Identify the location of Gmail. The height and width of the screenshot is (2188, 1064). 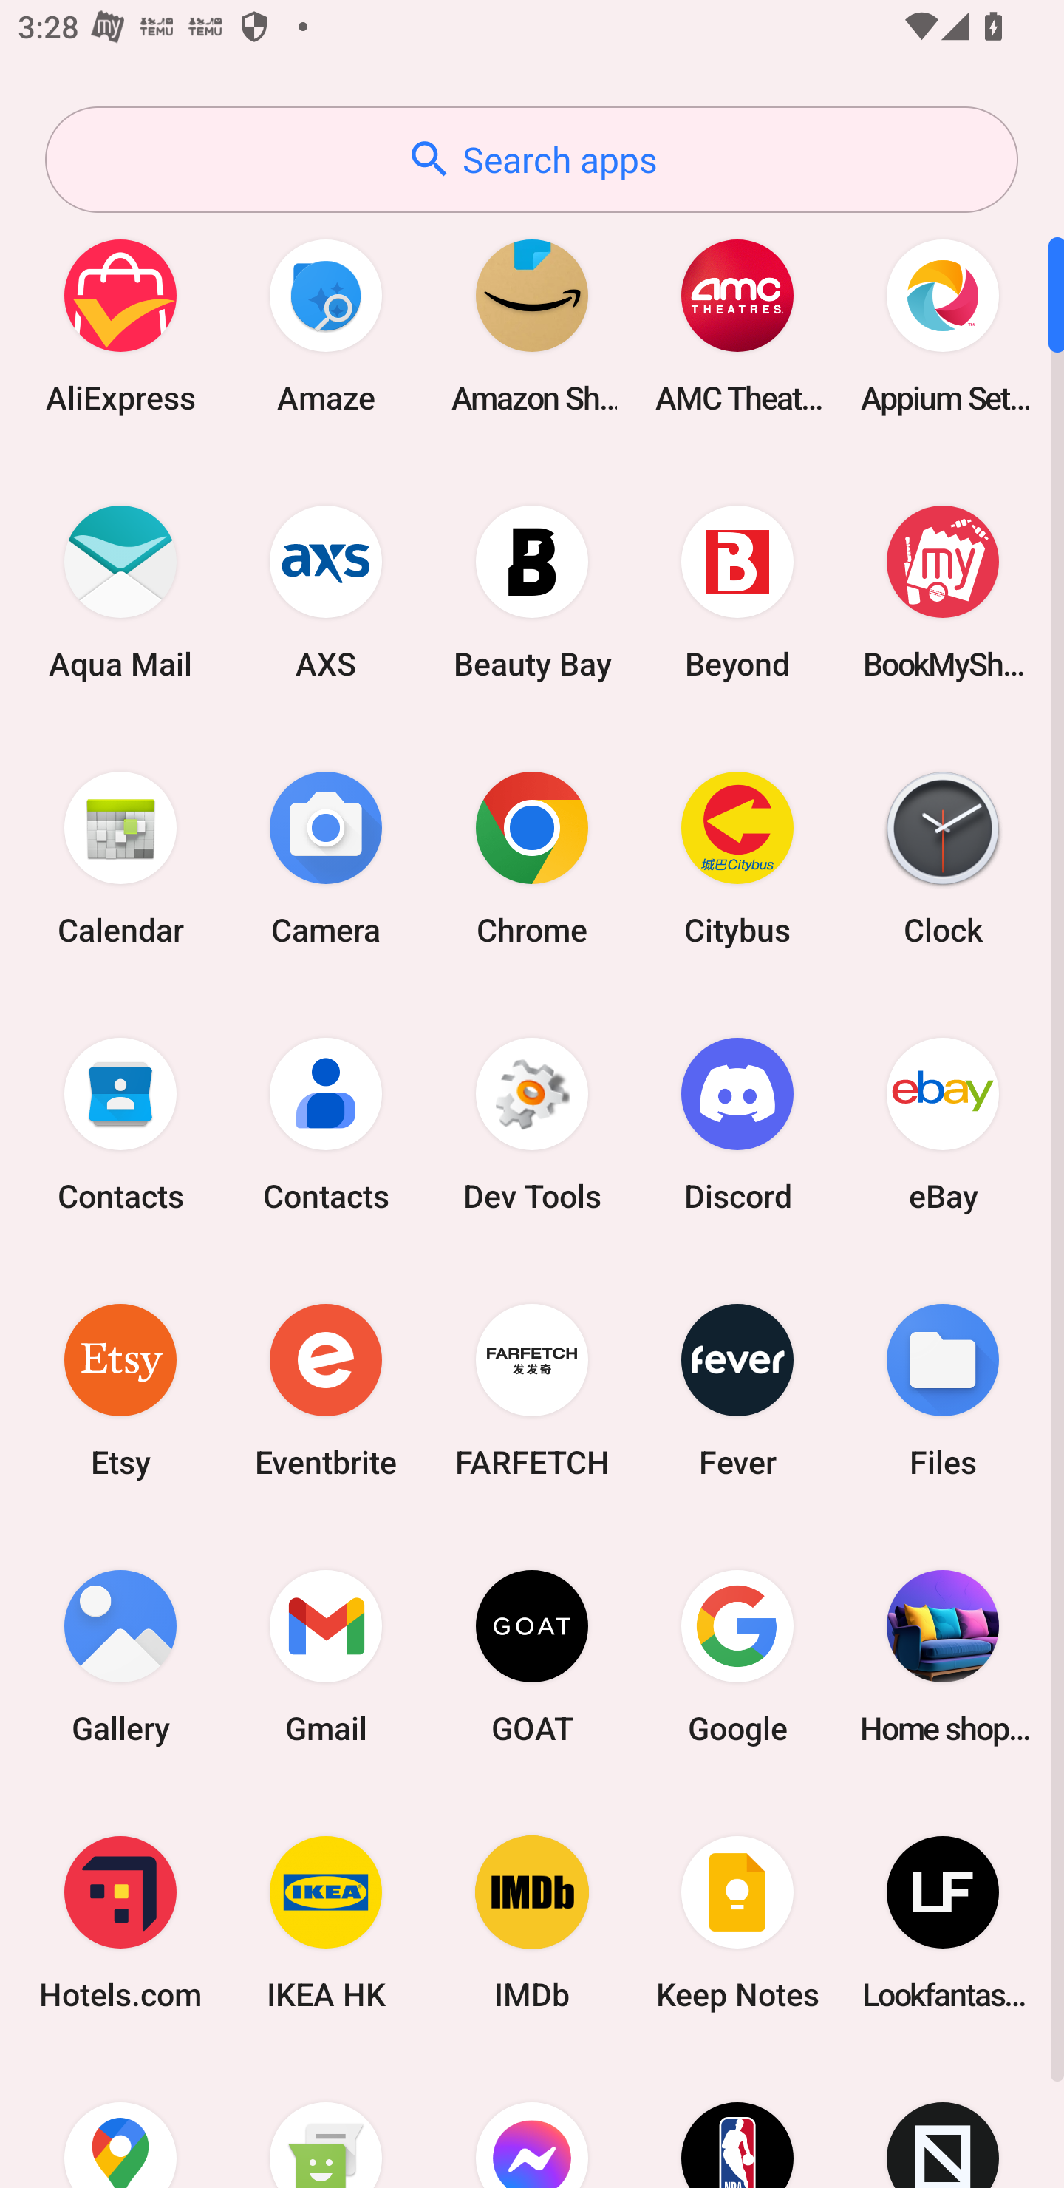
(326, 1656).